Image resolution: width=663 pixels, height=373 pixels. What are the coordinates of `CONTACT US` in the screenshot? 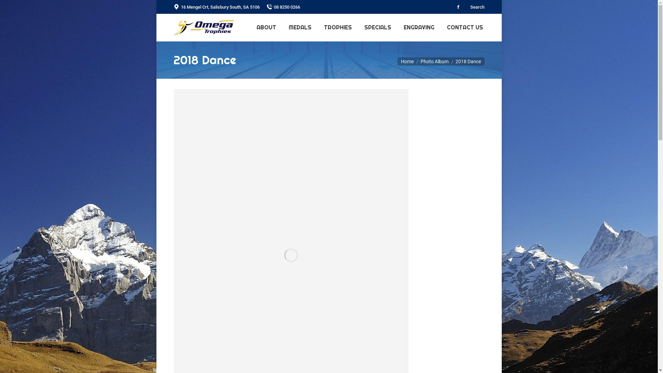 It's located at (465, 28).